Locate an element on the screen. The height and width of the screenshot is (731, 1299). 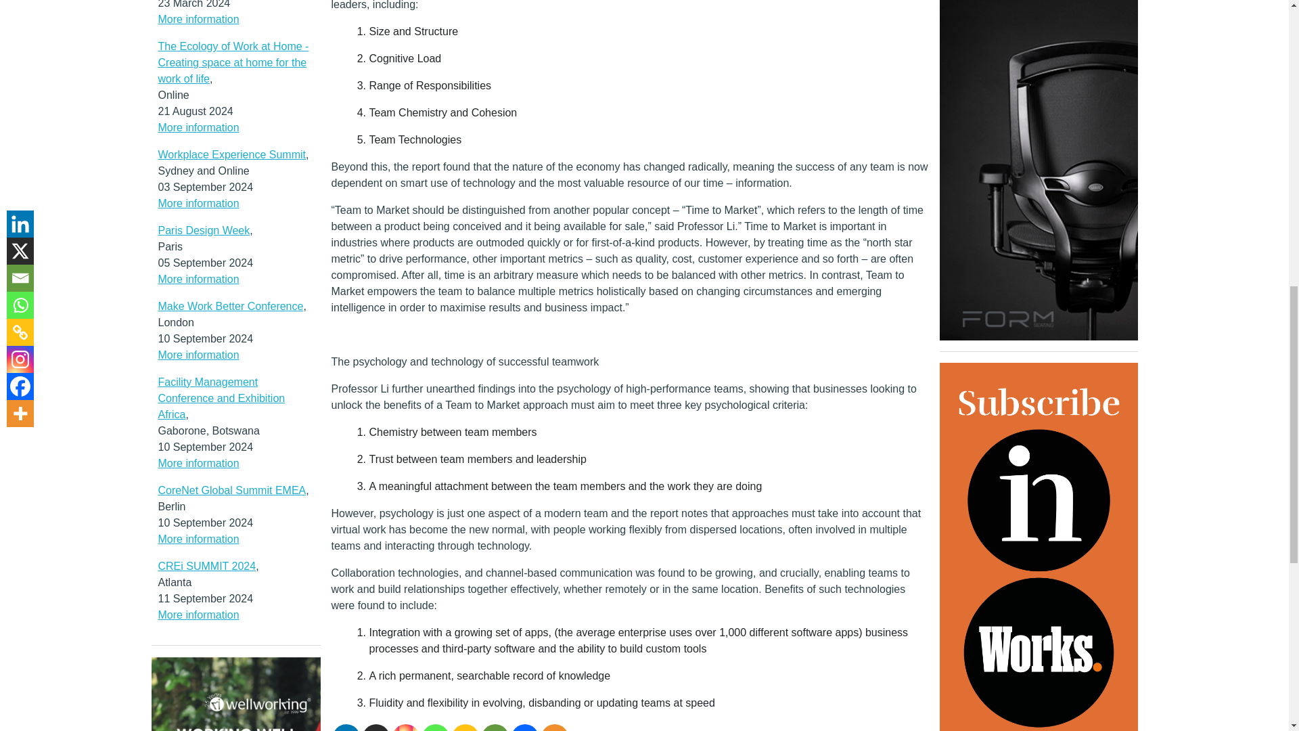
Copy Link is located at coordinates (465, 728).